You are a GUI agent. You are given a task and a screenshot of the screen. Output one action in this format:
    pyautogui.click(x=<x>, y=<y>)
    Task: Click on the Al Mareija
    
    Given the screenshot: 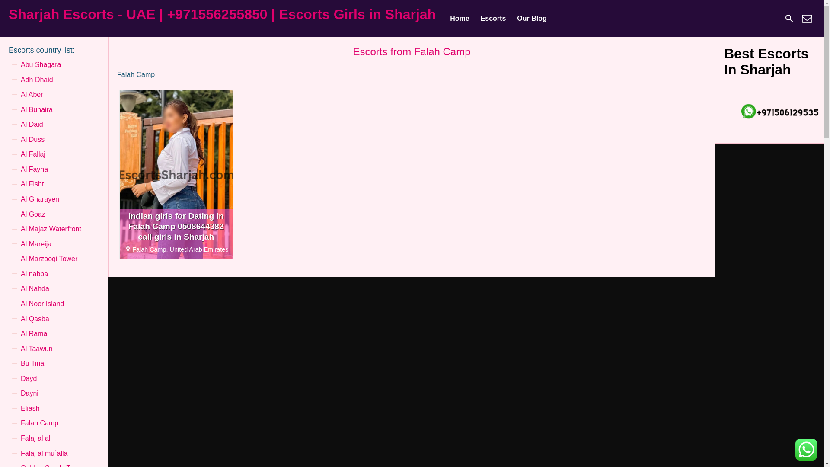 What is the action you would take?
    pyautogui.click(x=36, y=244)
    